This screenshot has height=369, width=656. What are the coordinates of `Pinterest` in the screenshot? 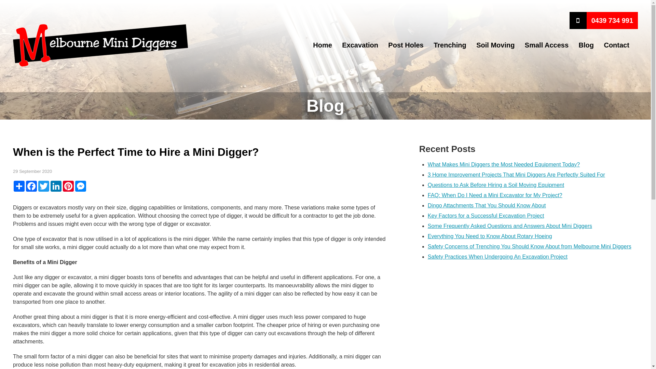 It's located at (68, 186).